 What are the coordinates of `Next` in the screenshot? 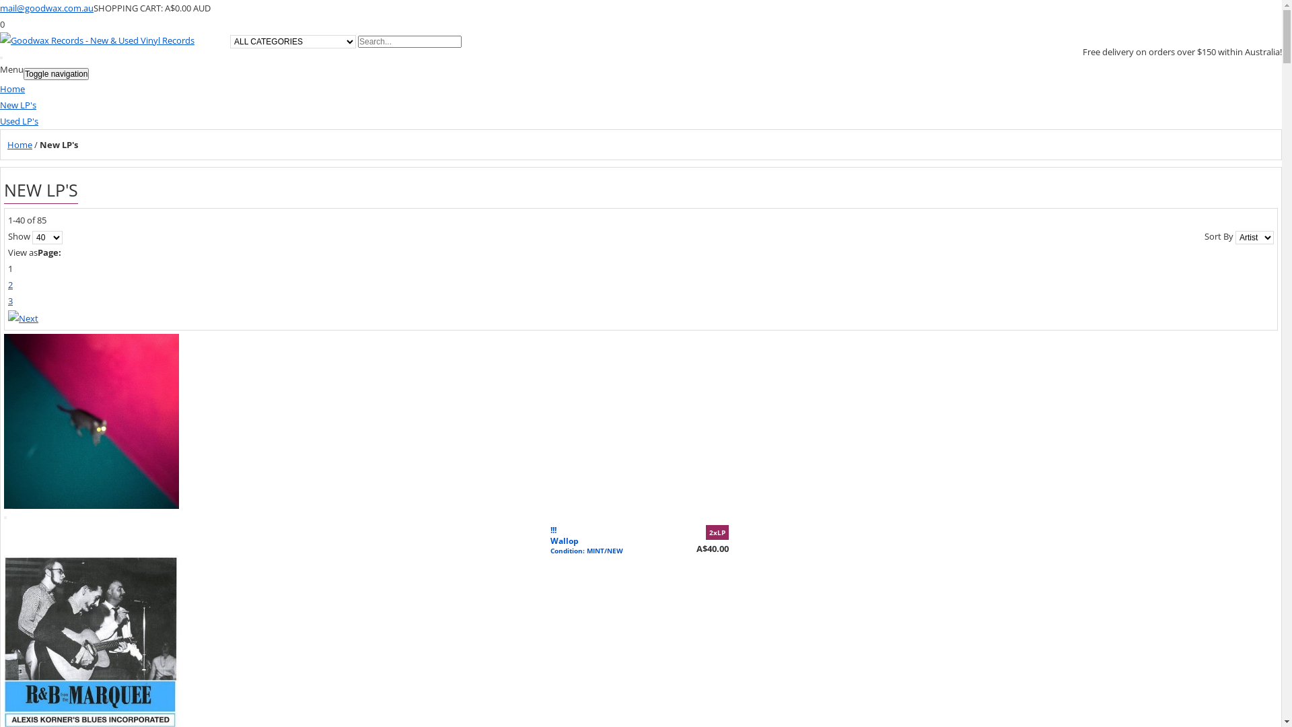 It's located at (23, 317).